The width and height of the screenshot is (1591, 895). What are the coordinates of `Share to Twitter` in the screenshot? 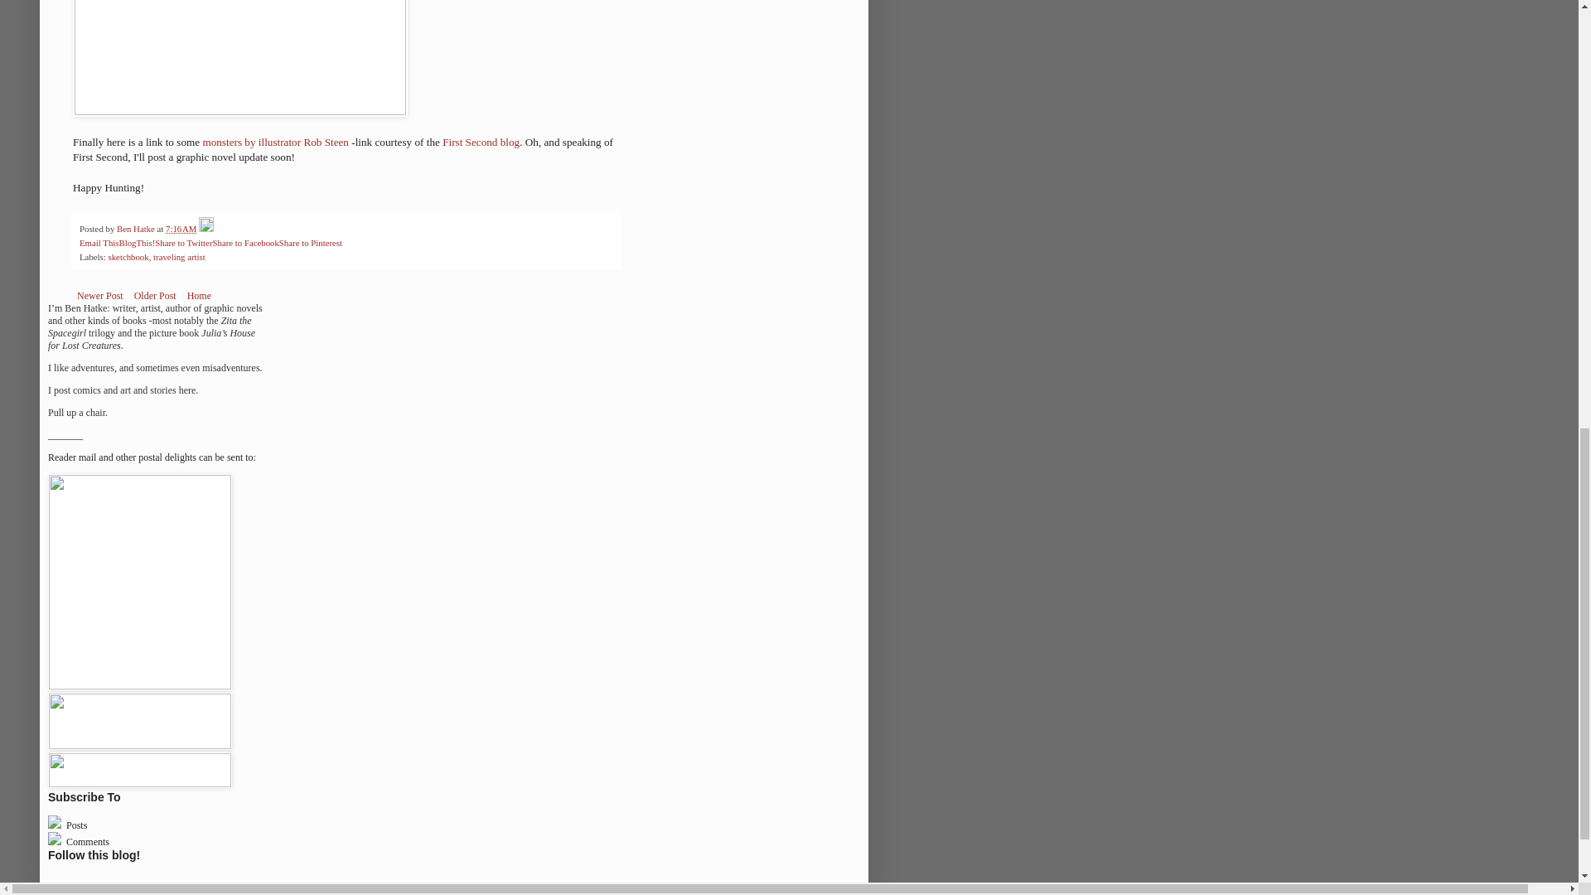 It's located at (182, 243).